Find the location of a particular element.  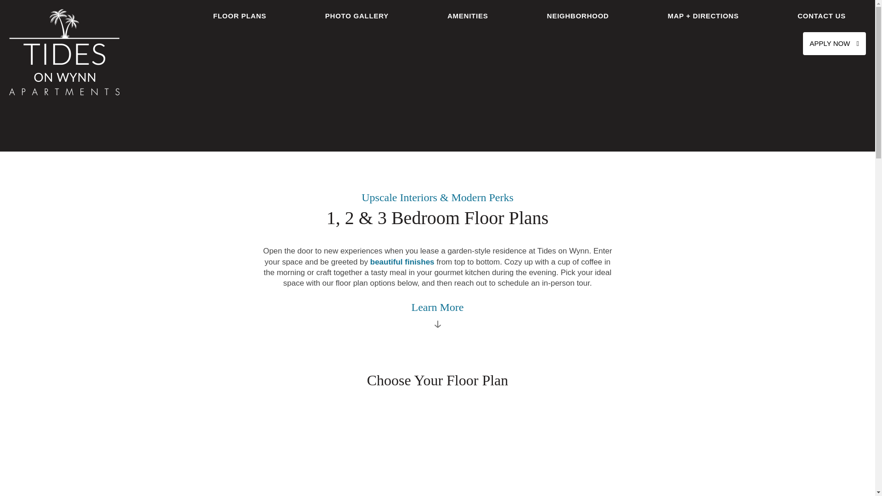

APPLY NOW is located at coordinates (834, 43).